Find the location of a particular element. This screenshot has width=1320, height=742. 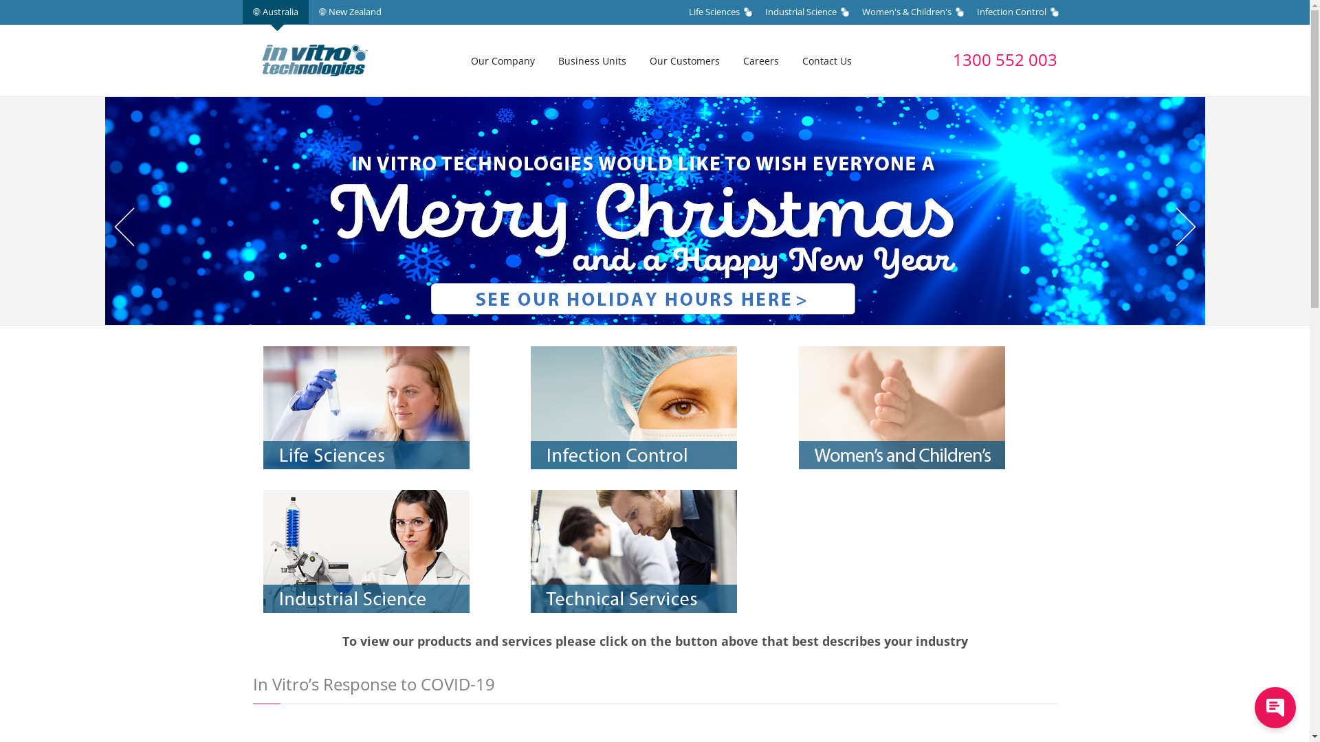

Contact Us is located at coordinates (826, 61).